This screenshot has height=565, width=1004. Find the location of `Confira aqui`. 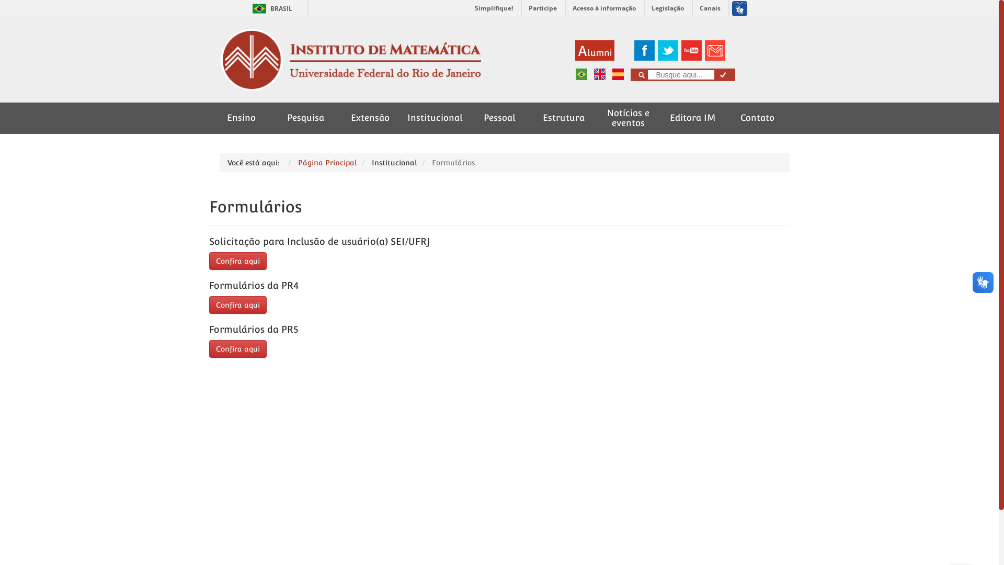

Confira aqui is located at coordinates (238, 261).